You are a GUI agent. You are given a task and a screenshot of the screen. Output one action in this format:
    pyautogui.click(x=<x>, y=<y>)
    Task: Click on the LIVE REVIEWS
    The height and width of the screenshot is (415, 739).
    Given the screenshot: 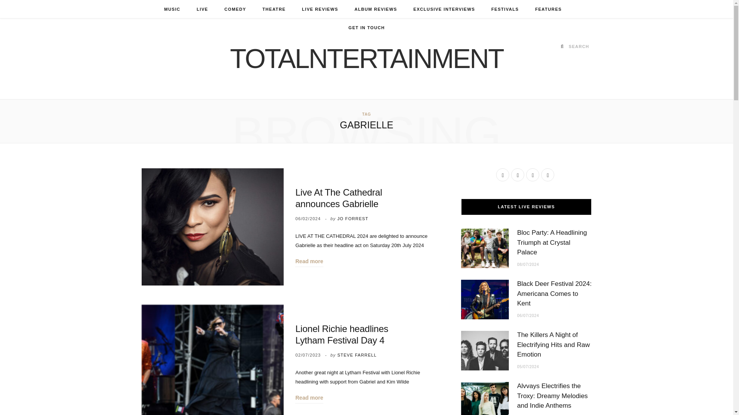 What is the action you would take?
    pyautogui.click(x=319, y=9)
    